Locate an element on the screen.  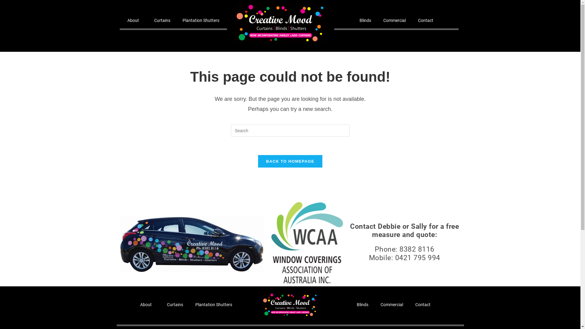
Curtains is located at coordinates (162, 20).